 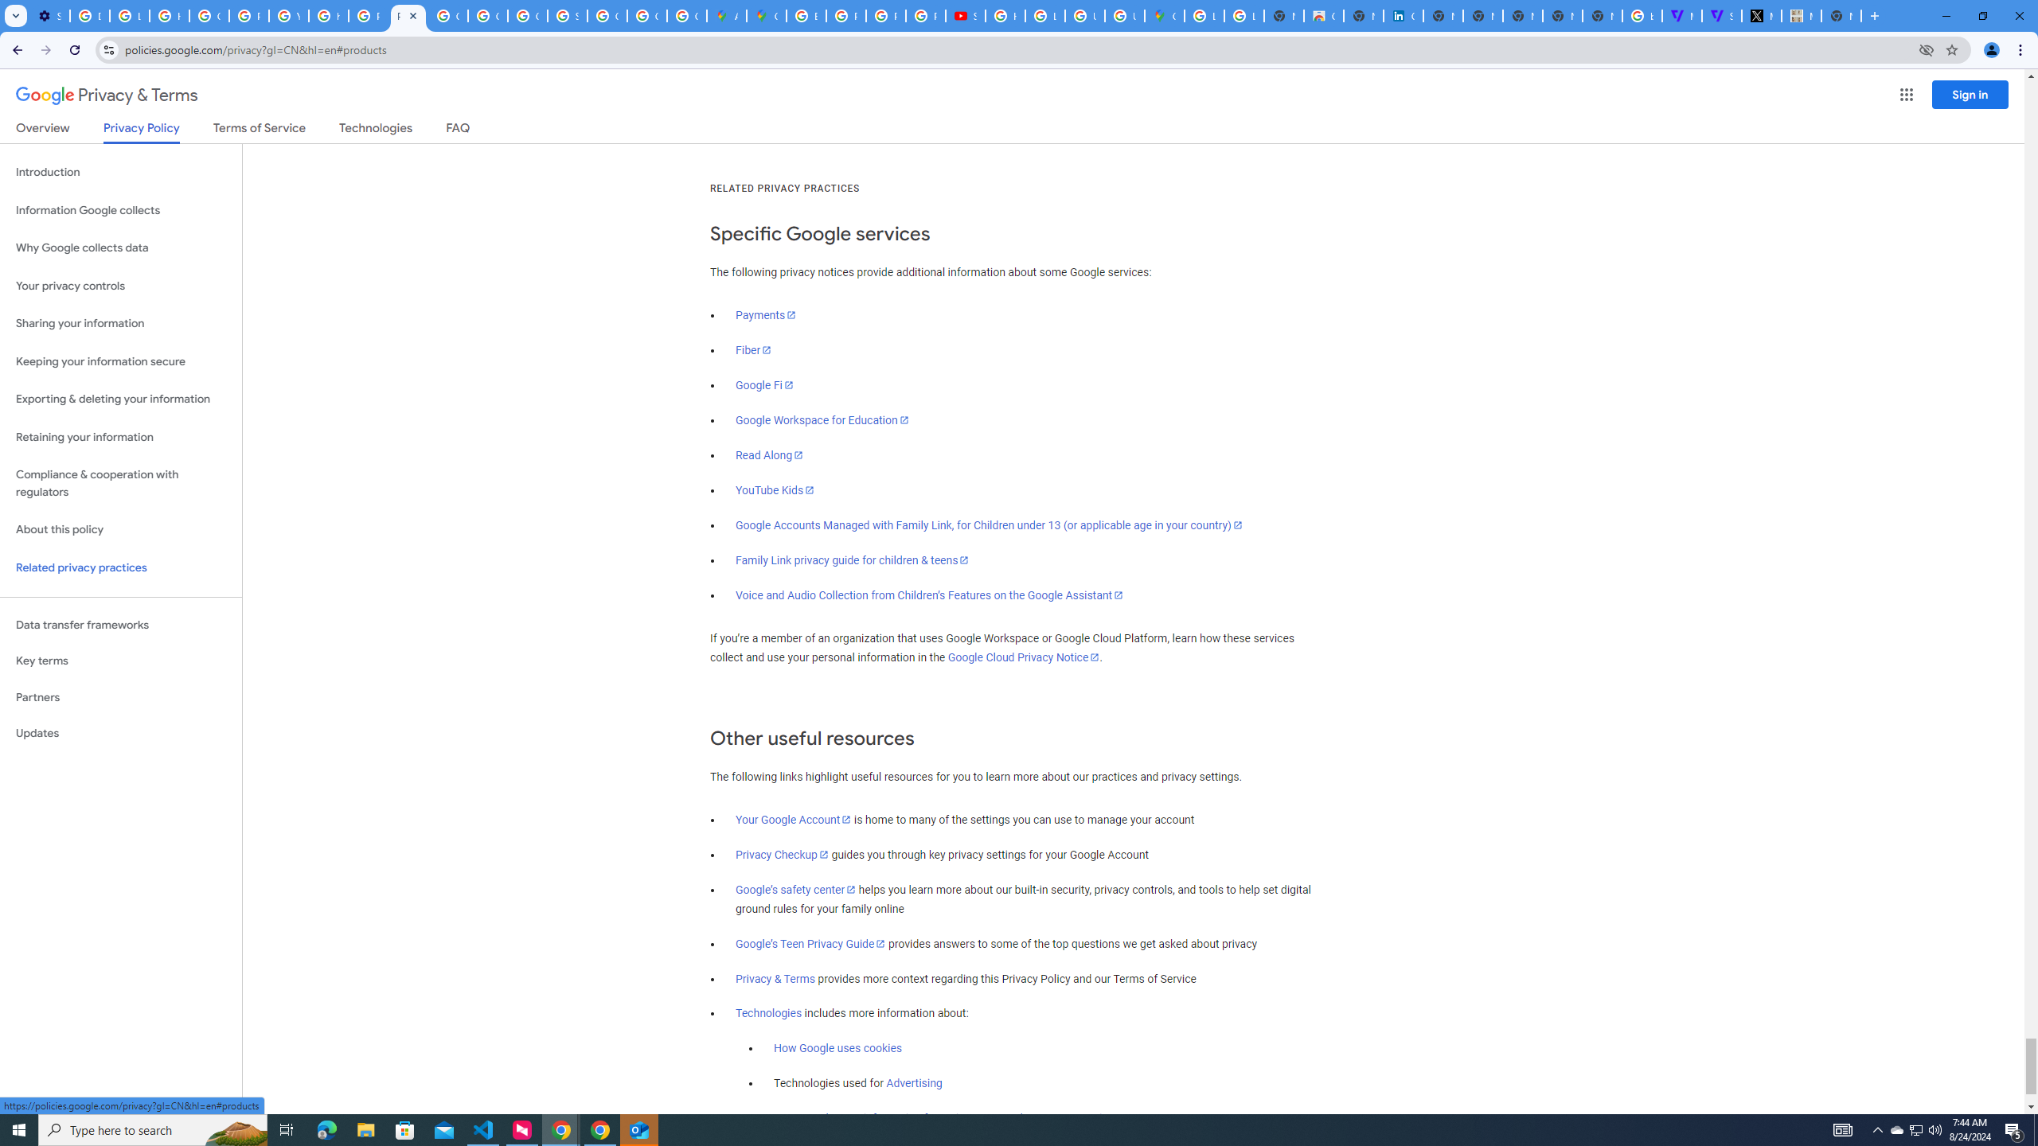 I want to click on New Tab, so click(x=1603, y=16).